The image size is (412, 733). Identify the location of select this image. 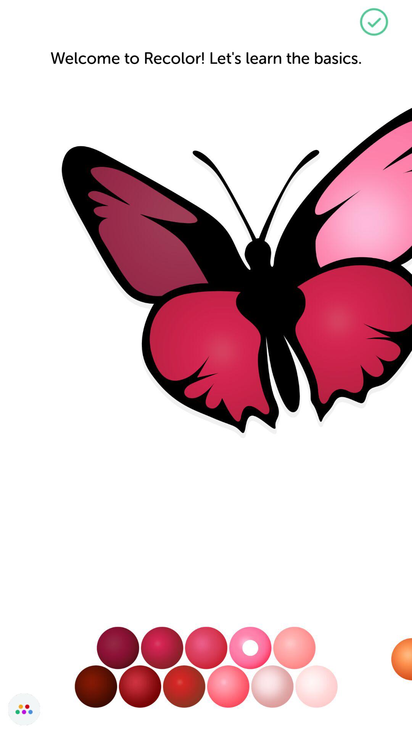
(374, 22).